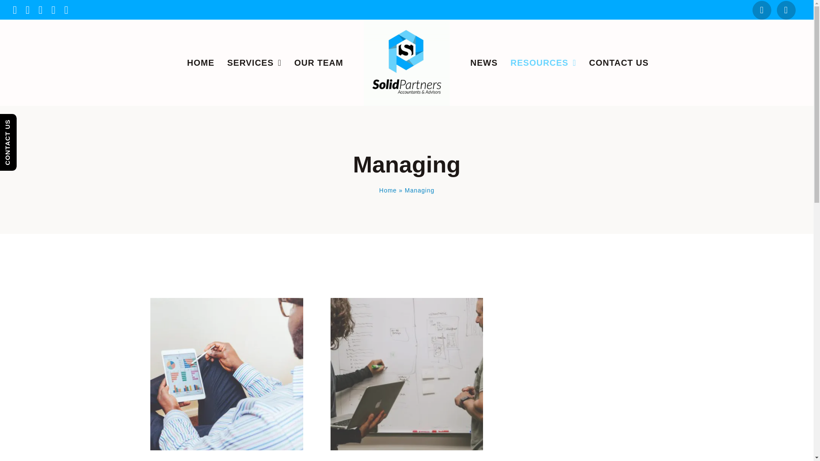  I want to click on CONTACT US, so click(618, 62).